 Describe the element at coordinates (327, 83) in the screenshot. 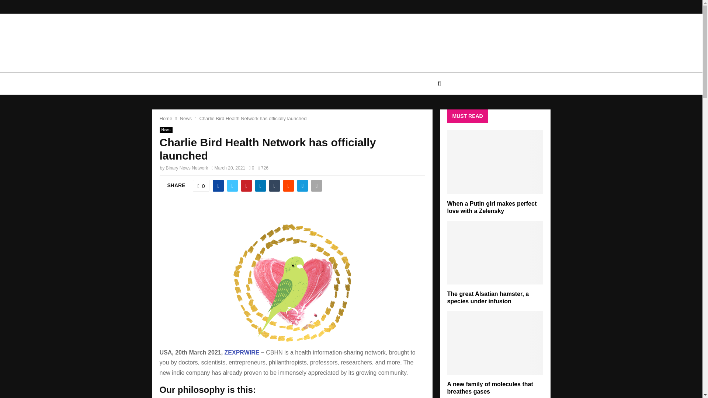

I see `BUSINESS` at that location.